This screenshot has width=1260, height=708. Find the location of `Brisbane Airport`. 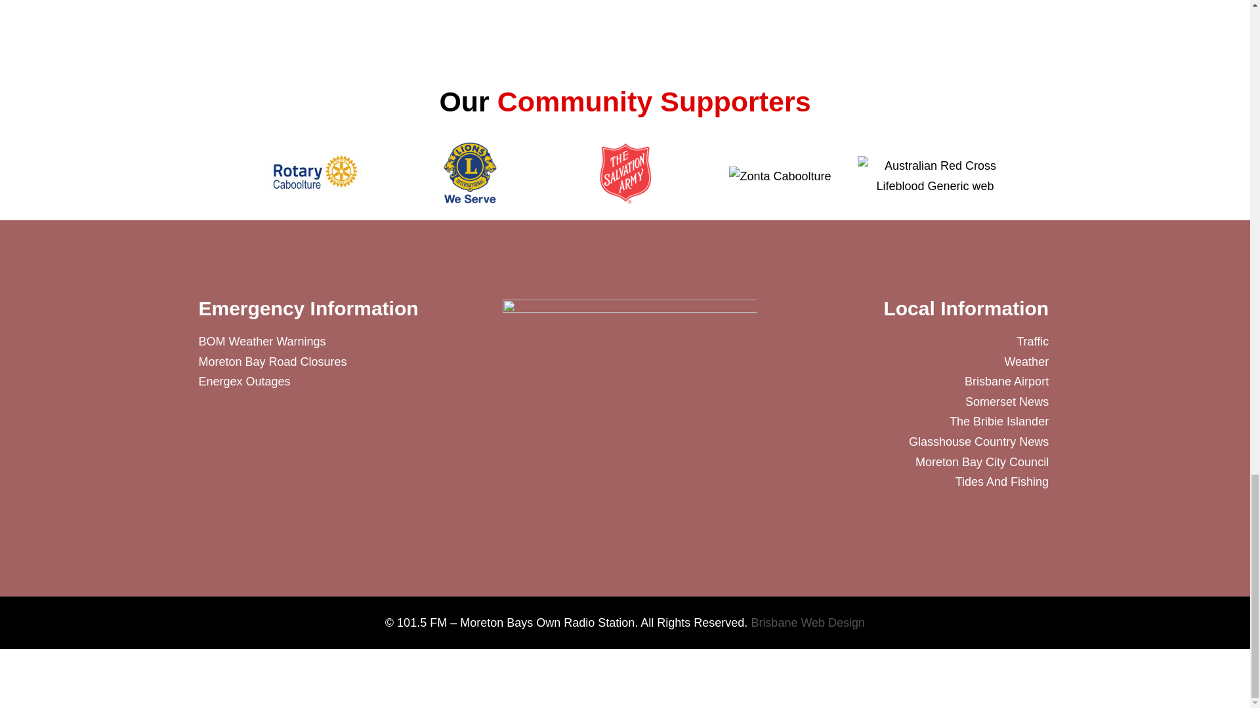

Brisbane Airport is located at coordinates (891, 382).